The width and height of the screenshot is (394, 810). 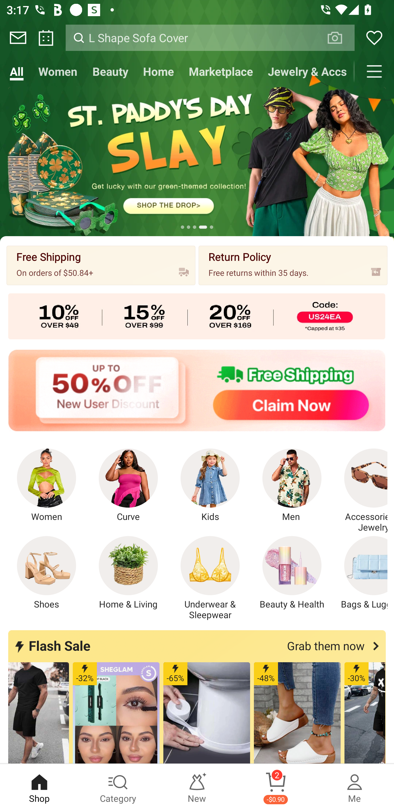 What do you see at coordinates (128, 573) in the screenshot?
I see `Home & Living` at bounding box center [128, 573].